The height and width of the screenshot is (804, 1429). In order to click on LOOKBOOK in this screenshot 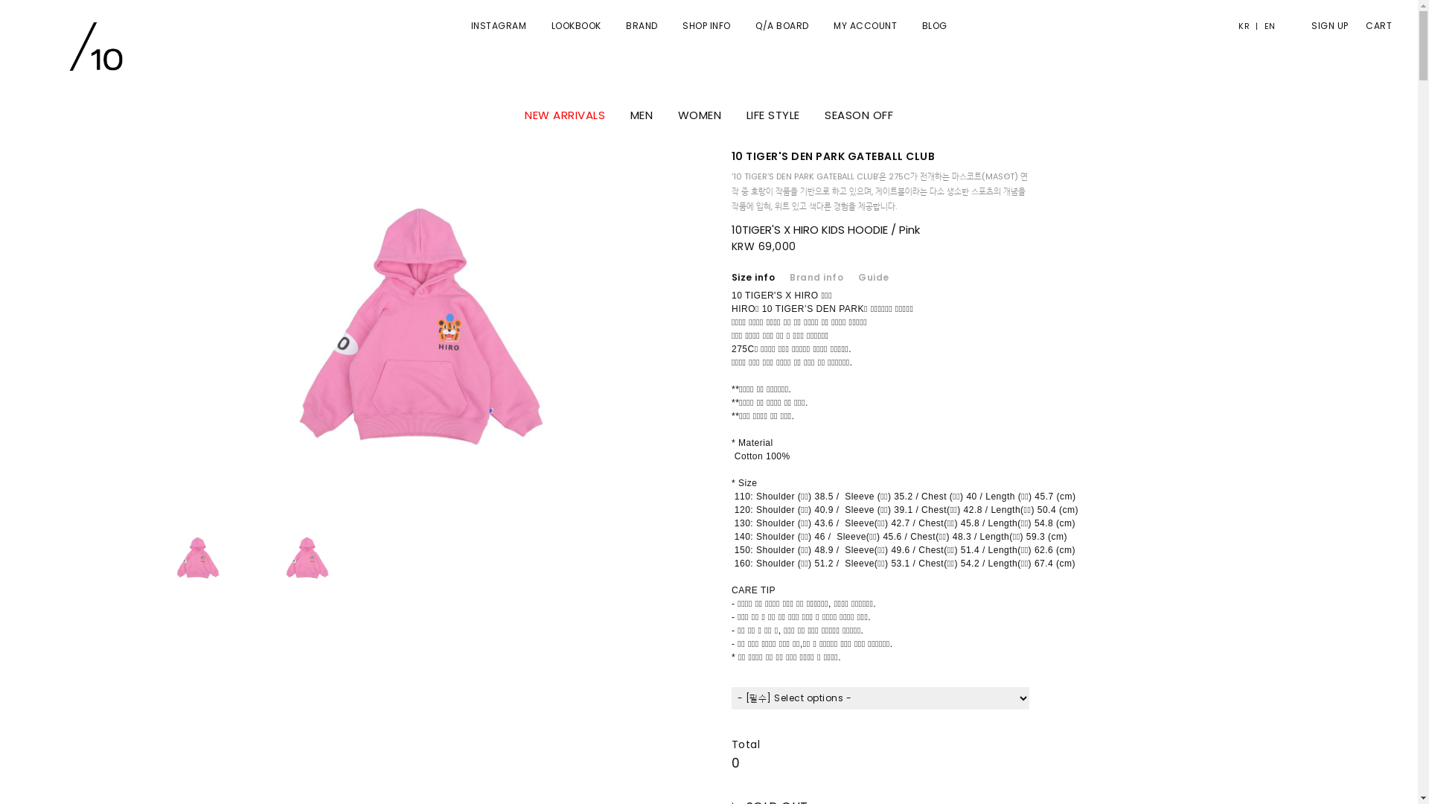, I will do `click(576, 25)`.